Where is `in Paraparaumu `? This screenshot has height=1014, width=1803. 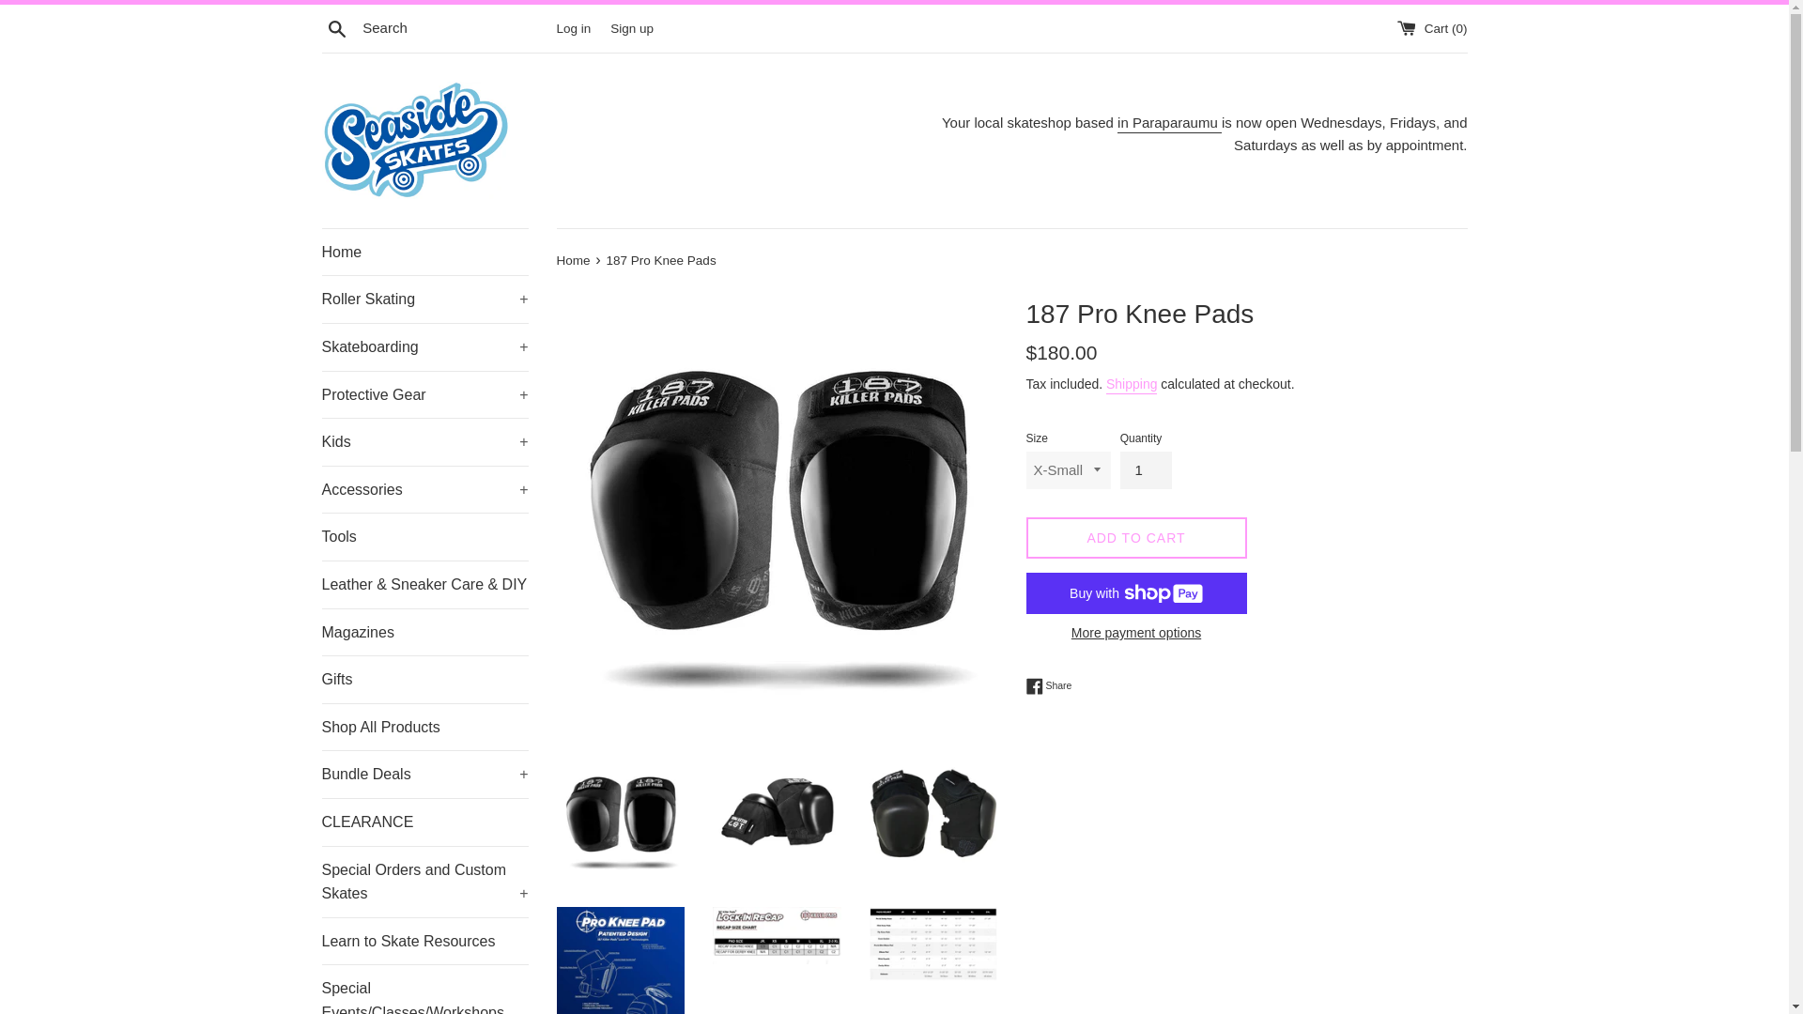 in Paraparaumu  is located at coordinates (1170, 124).